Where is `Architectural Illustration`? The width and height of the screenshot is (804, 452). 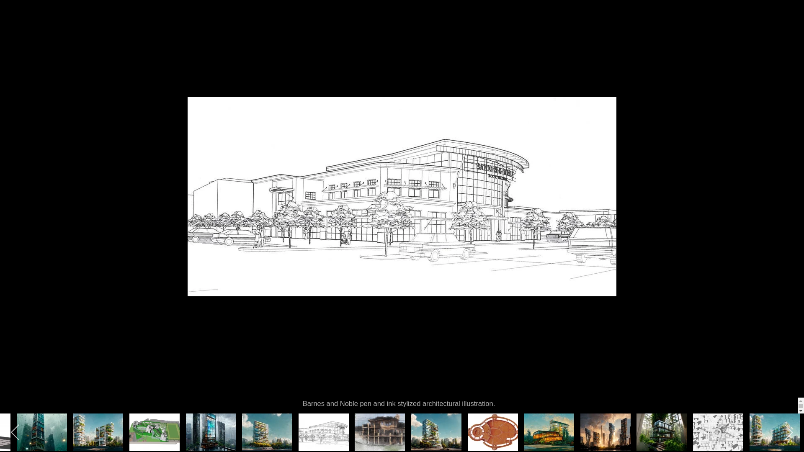 Architectural Illustration is located at coordinates (290, 264).